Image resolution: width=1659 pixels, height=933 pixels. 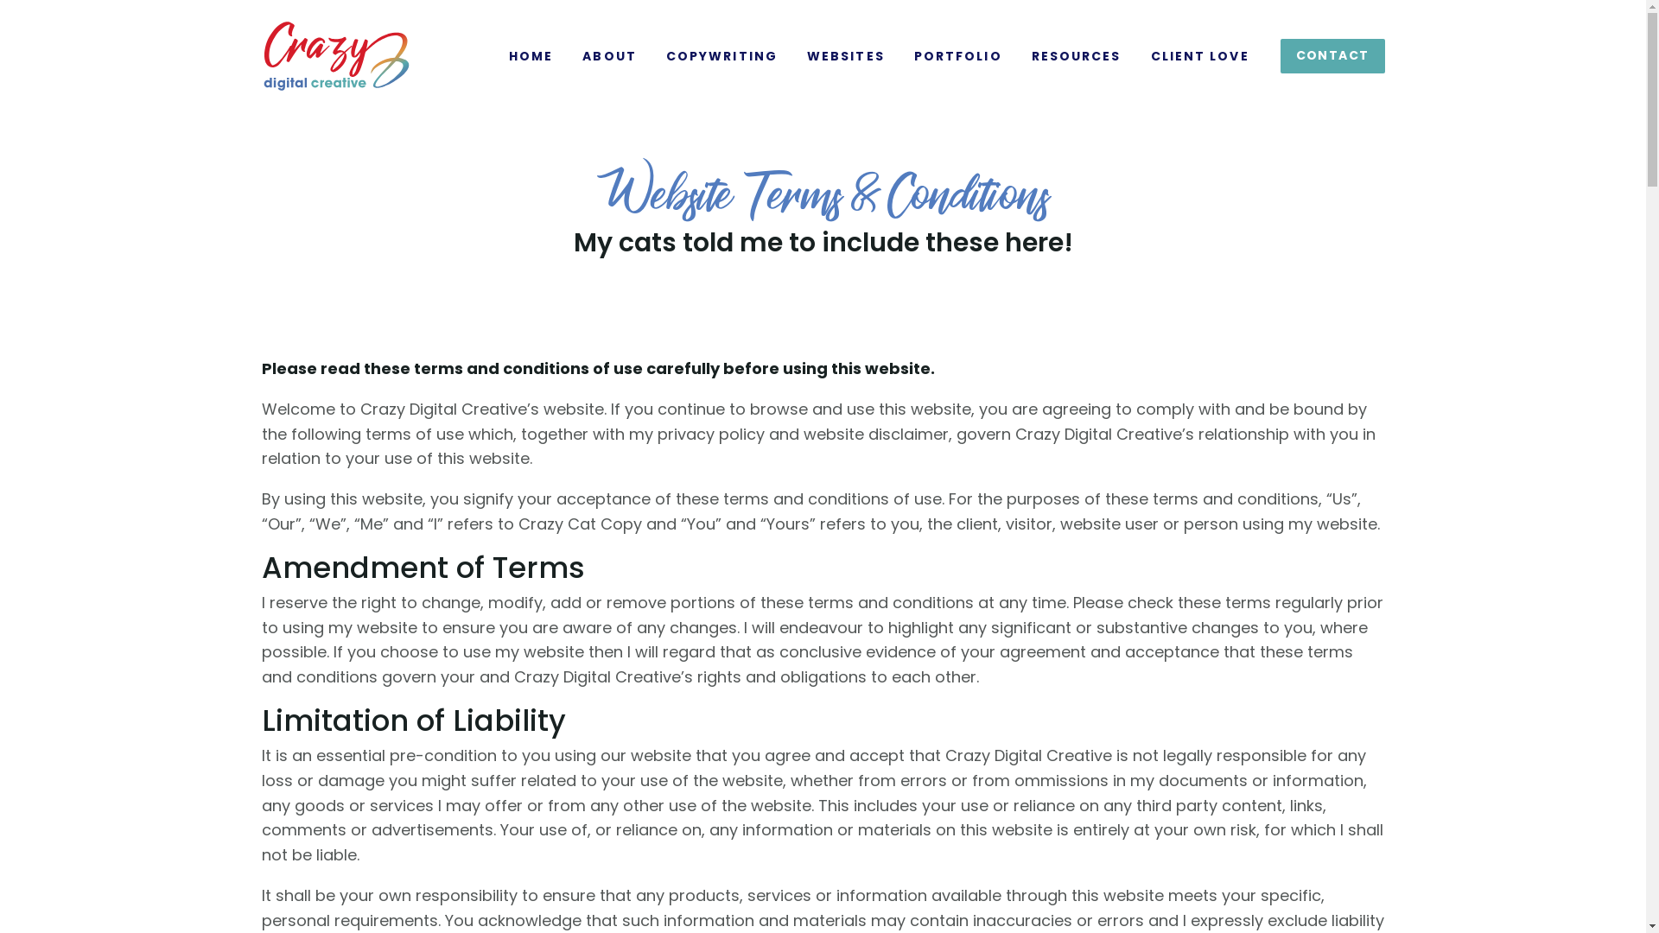 I want to click on PORTFOLIO, so click(x=958, y=56).